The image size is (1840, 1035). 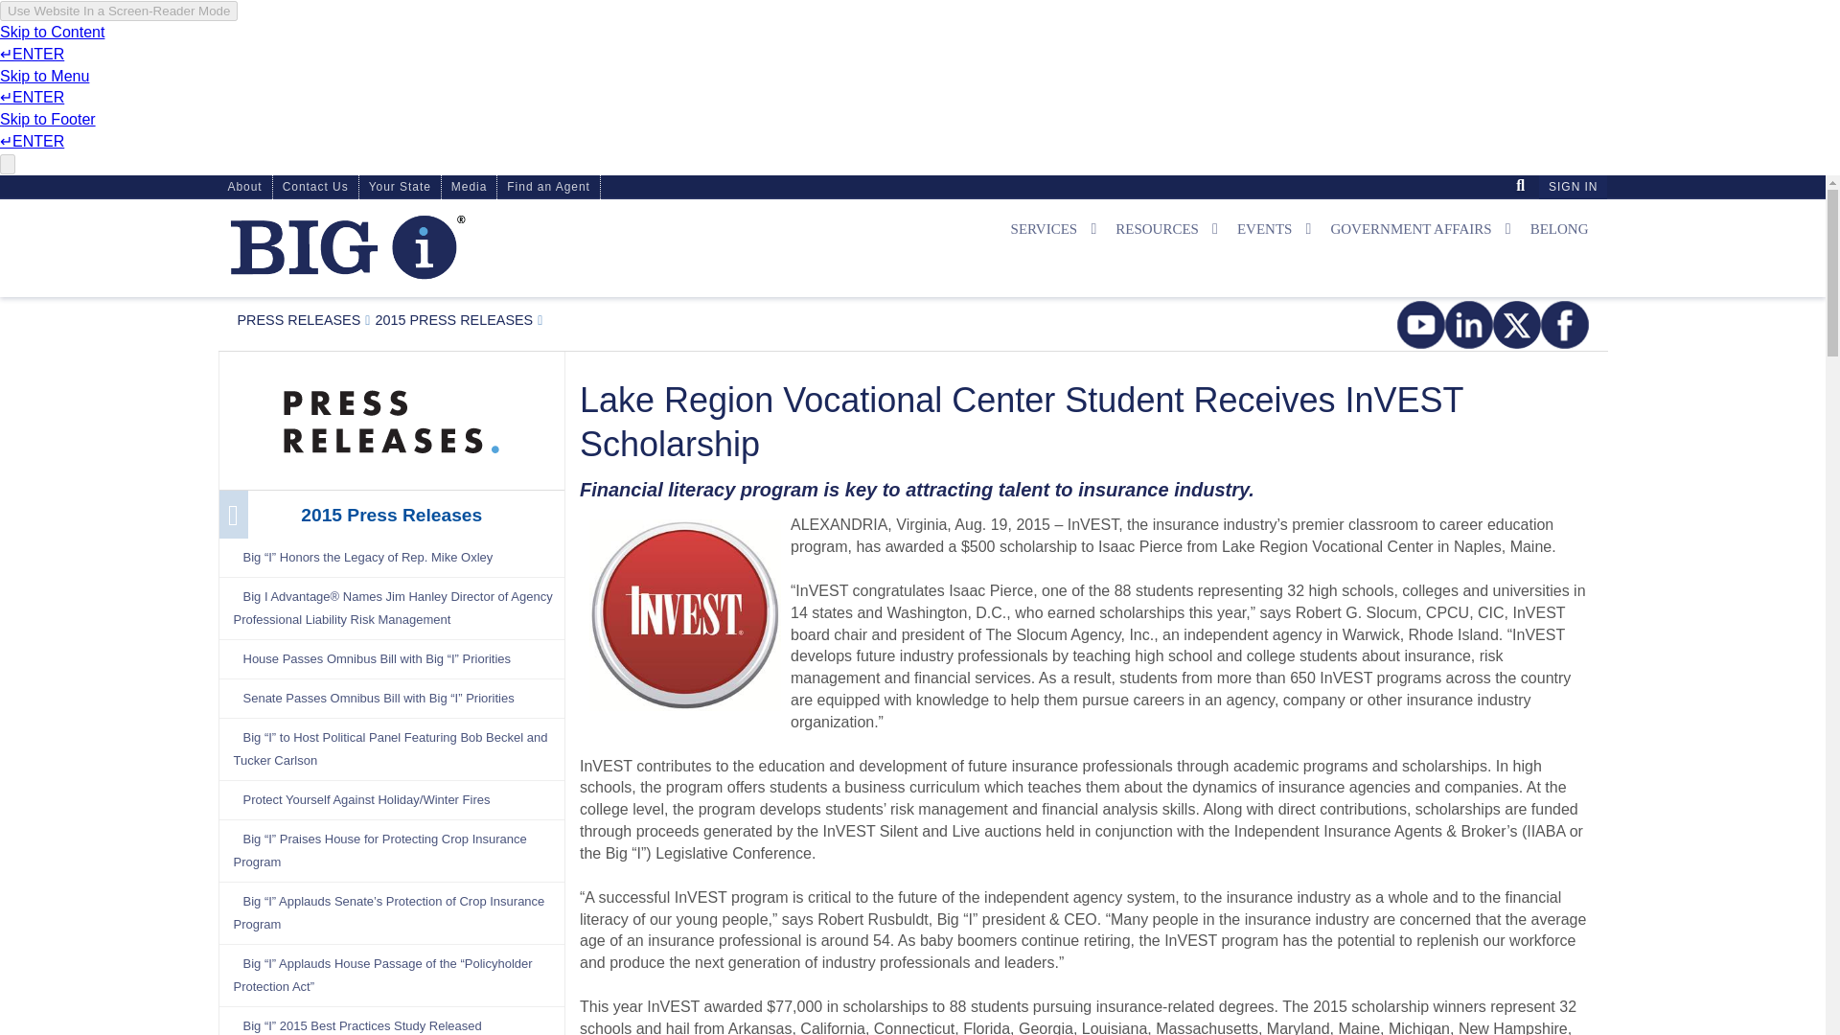 What do you see at coordinates (548, 187) in the screenshot?
I see `Find an Agent` at bounding box center [548, 187].